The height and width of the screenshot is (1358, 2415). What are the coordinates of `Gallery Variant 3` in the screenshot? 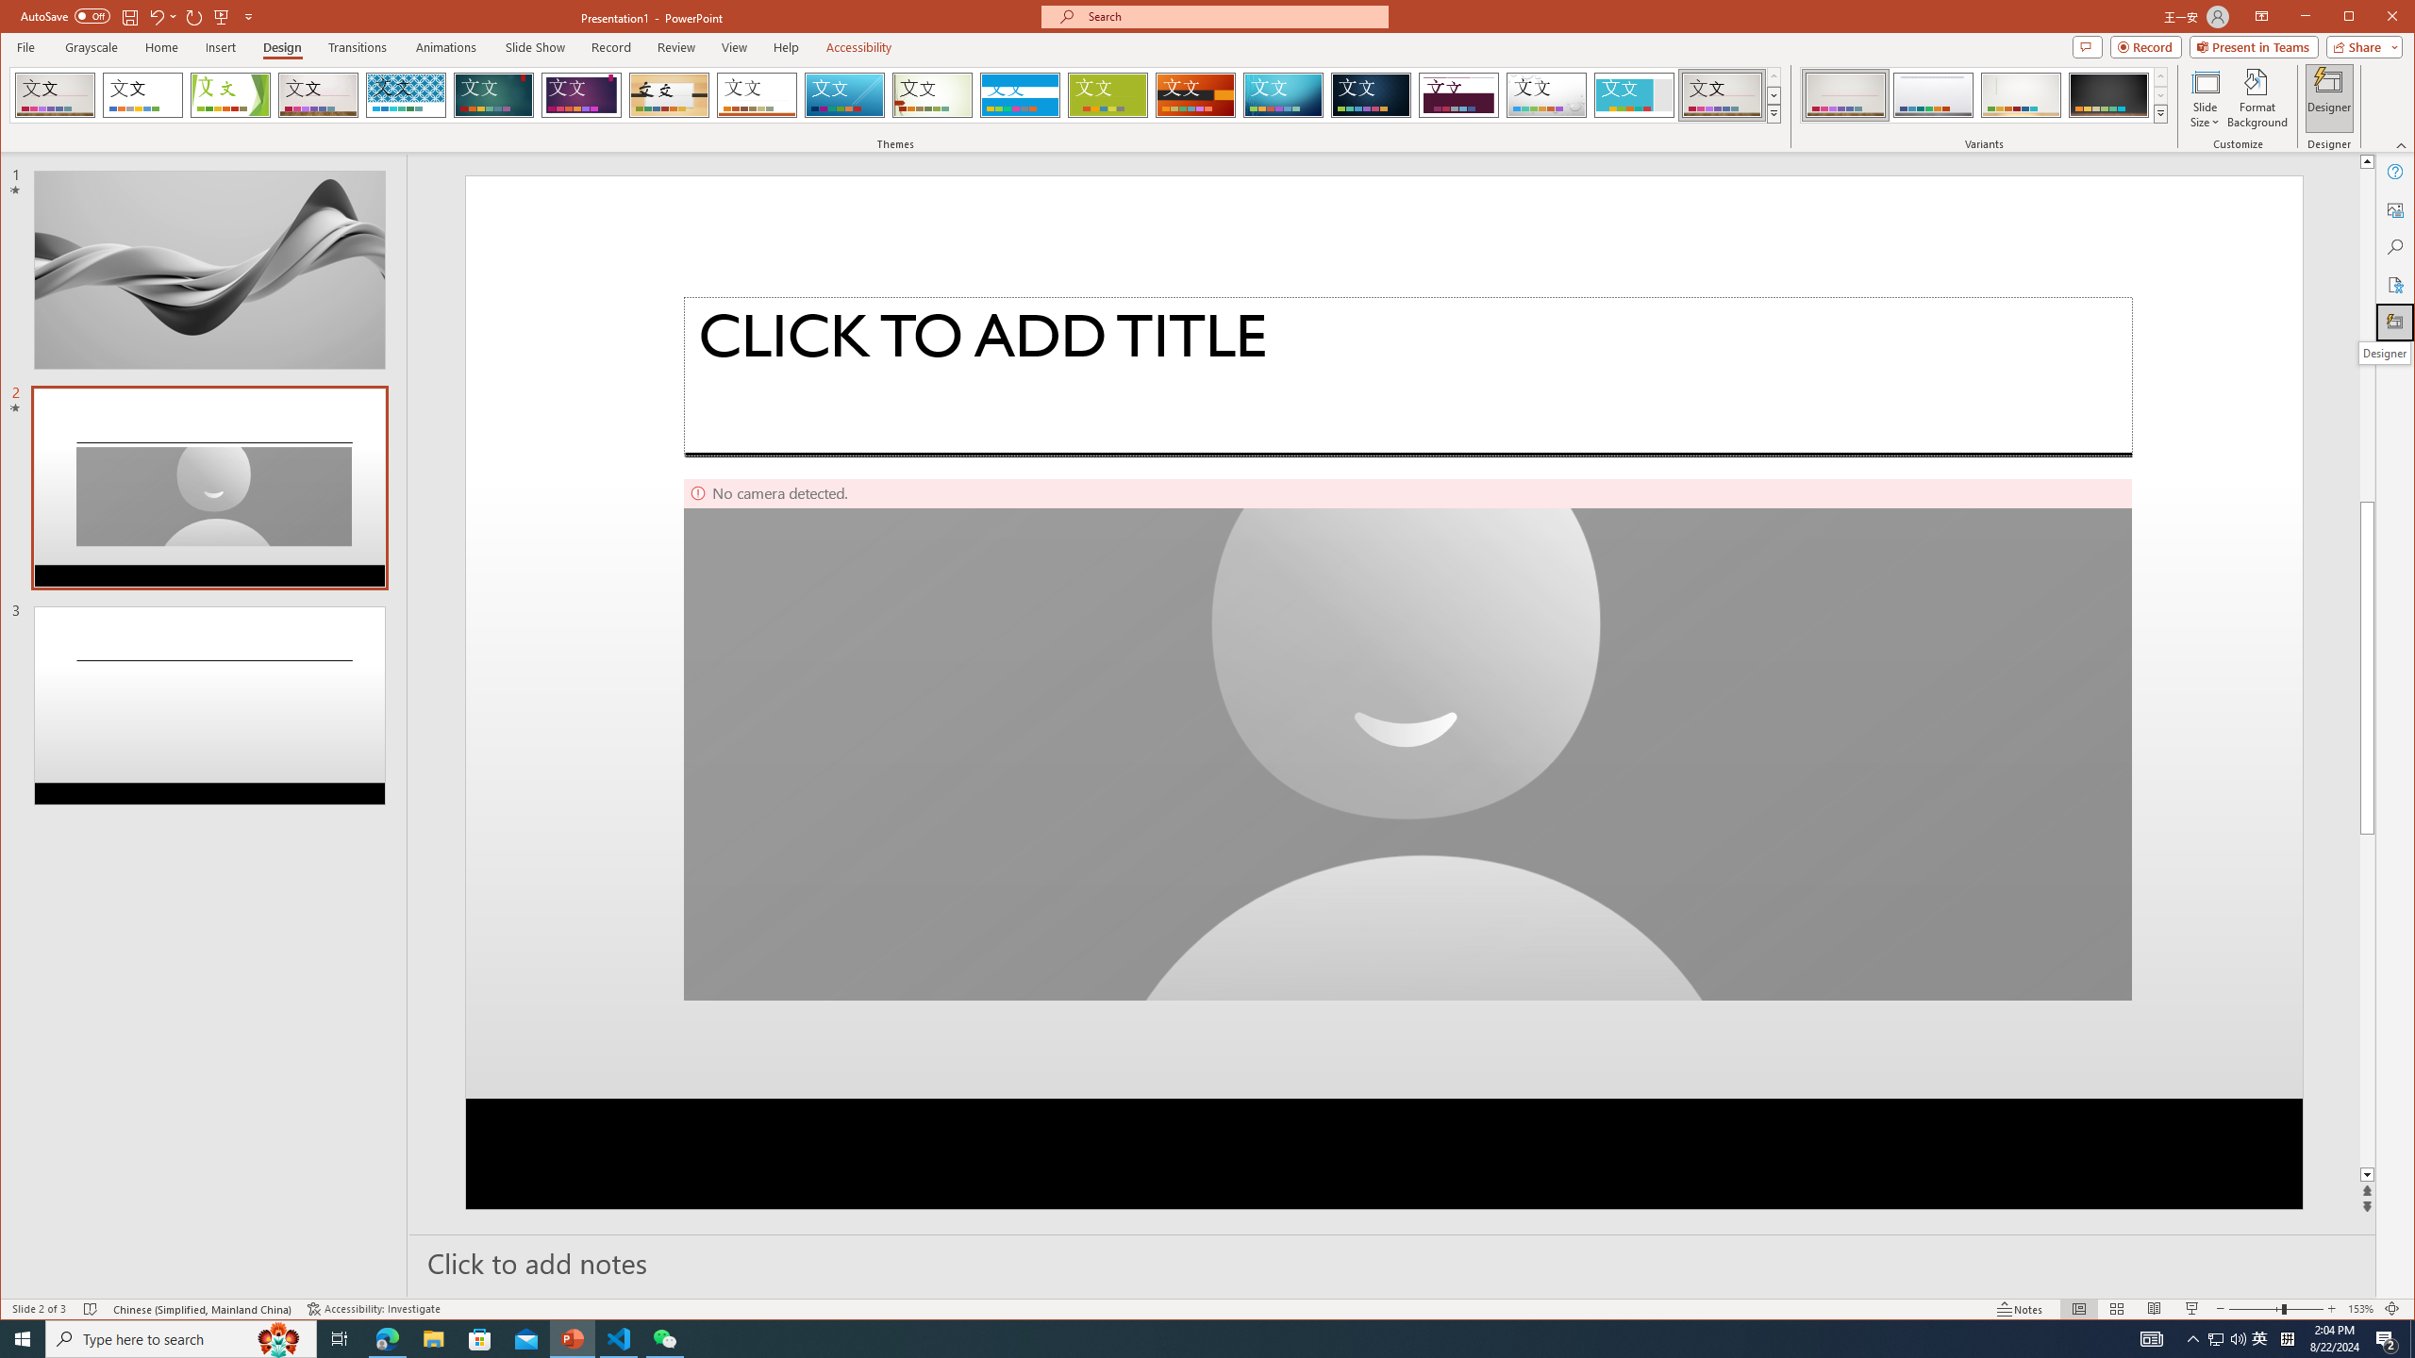 It's located at (2021, 95).